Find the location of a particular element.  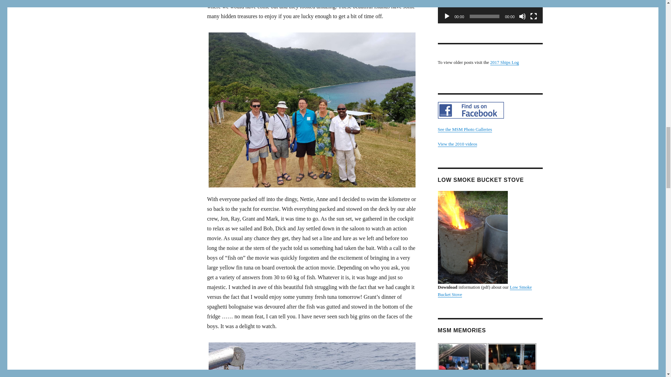

Mute is located at coordinates (522, 16).